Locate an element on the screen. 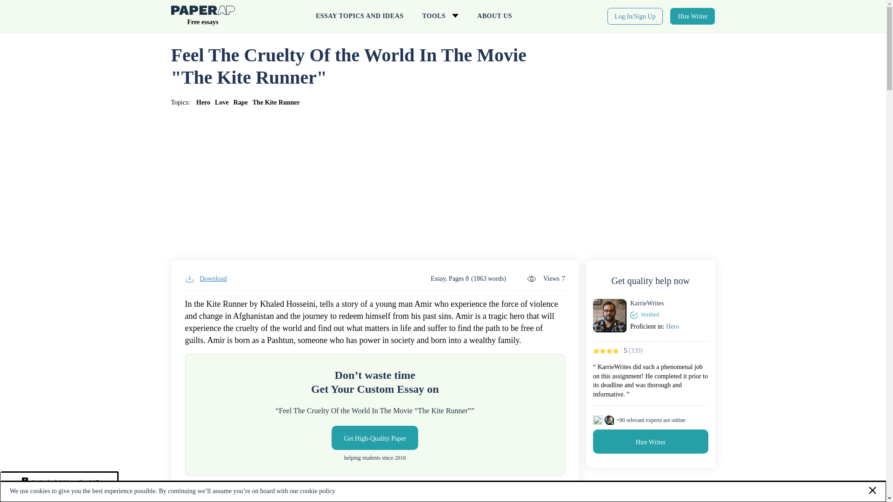 This screenshot has width=893, height=502. Get High-Quality Paper is located at coordinates (374, 437).